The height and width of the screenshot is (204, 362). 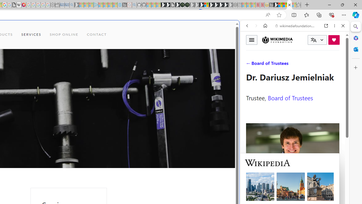 I want to click on Target page - Wikipedia, so click(x=19, y=5).